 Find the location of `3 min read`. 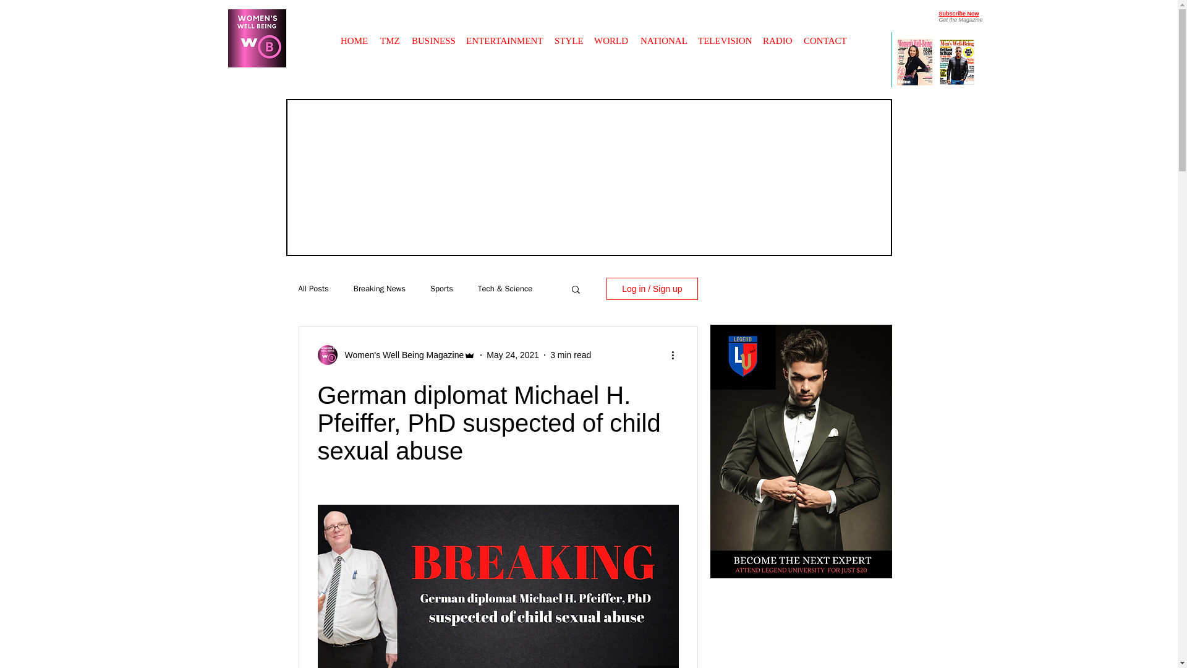

3 min read is located at coordinates (571, 355).